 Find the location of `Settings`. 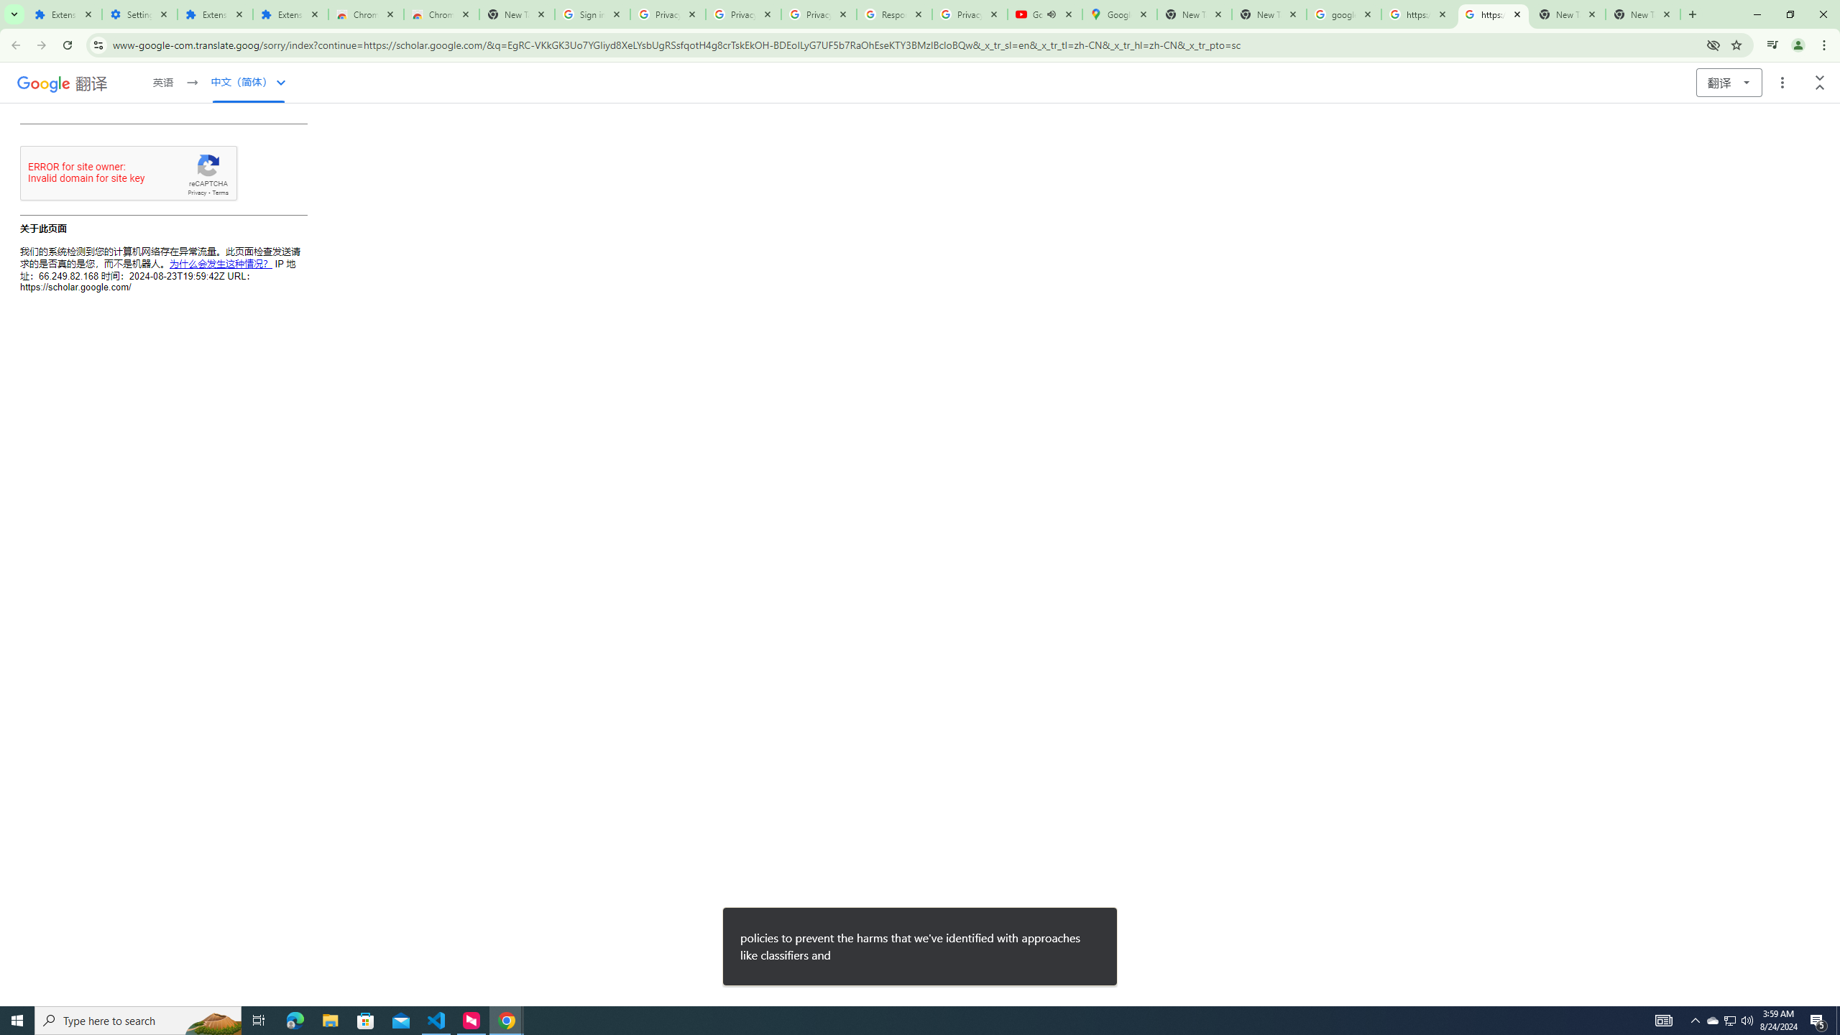

Settings is located at coordinates (139, 14).